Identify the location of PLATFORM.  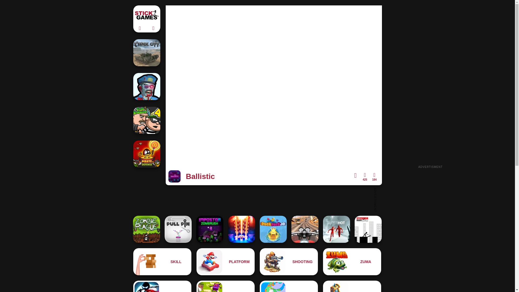
(225, 262).